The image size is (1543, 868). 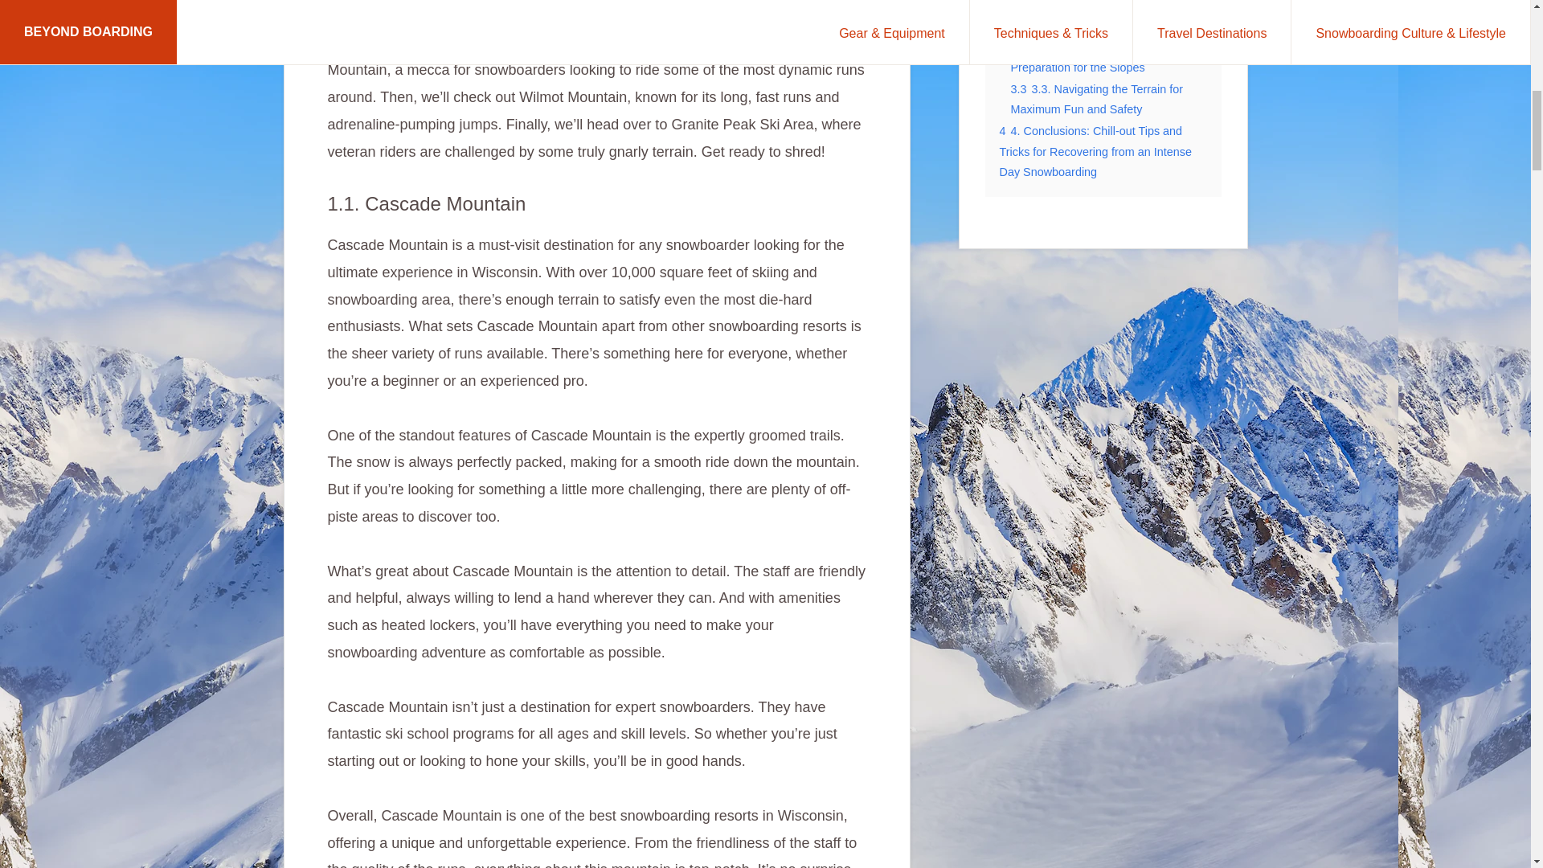 What do you see at coordinates (1096, 98) in the screenshot?
I see `3.3 3.3. Navigating the Terrain for Maximum Fun and Safety` at bounding box center [1096, 98].